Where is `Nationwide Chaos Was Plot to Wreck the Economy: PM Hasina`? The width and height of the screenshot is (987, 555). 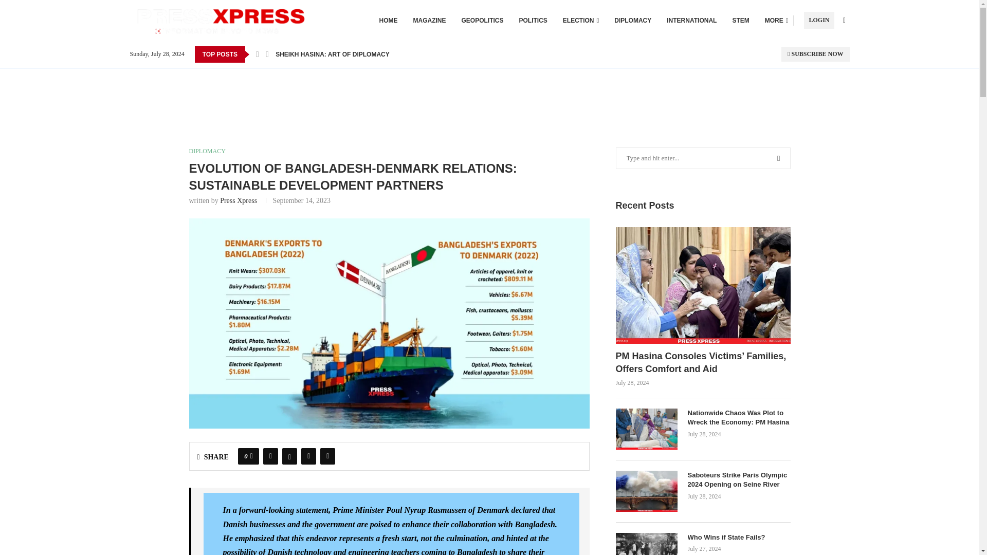 Nationwide Chaos Was Plot to Wreck the Economy: PM Hasina is located at coordinates (739, 417).